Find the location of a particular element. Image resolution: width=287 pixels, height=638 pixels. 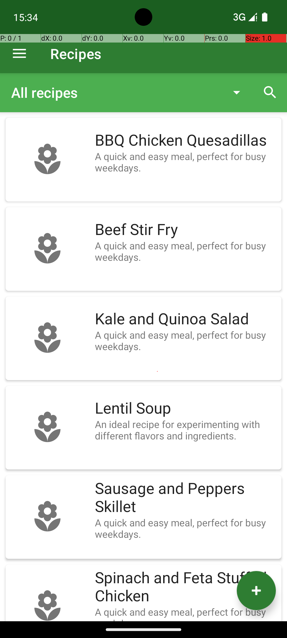

Sausage and Peppers Skillet is located at coordinates (185, 498).